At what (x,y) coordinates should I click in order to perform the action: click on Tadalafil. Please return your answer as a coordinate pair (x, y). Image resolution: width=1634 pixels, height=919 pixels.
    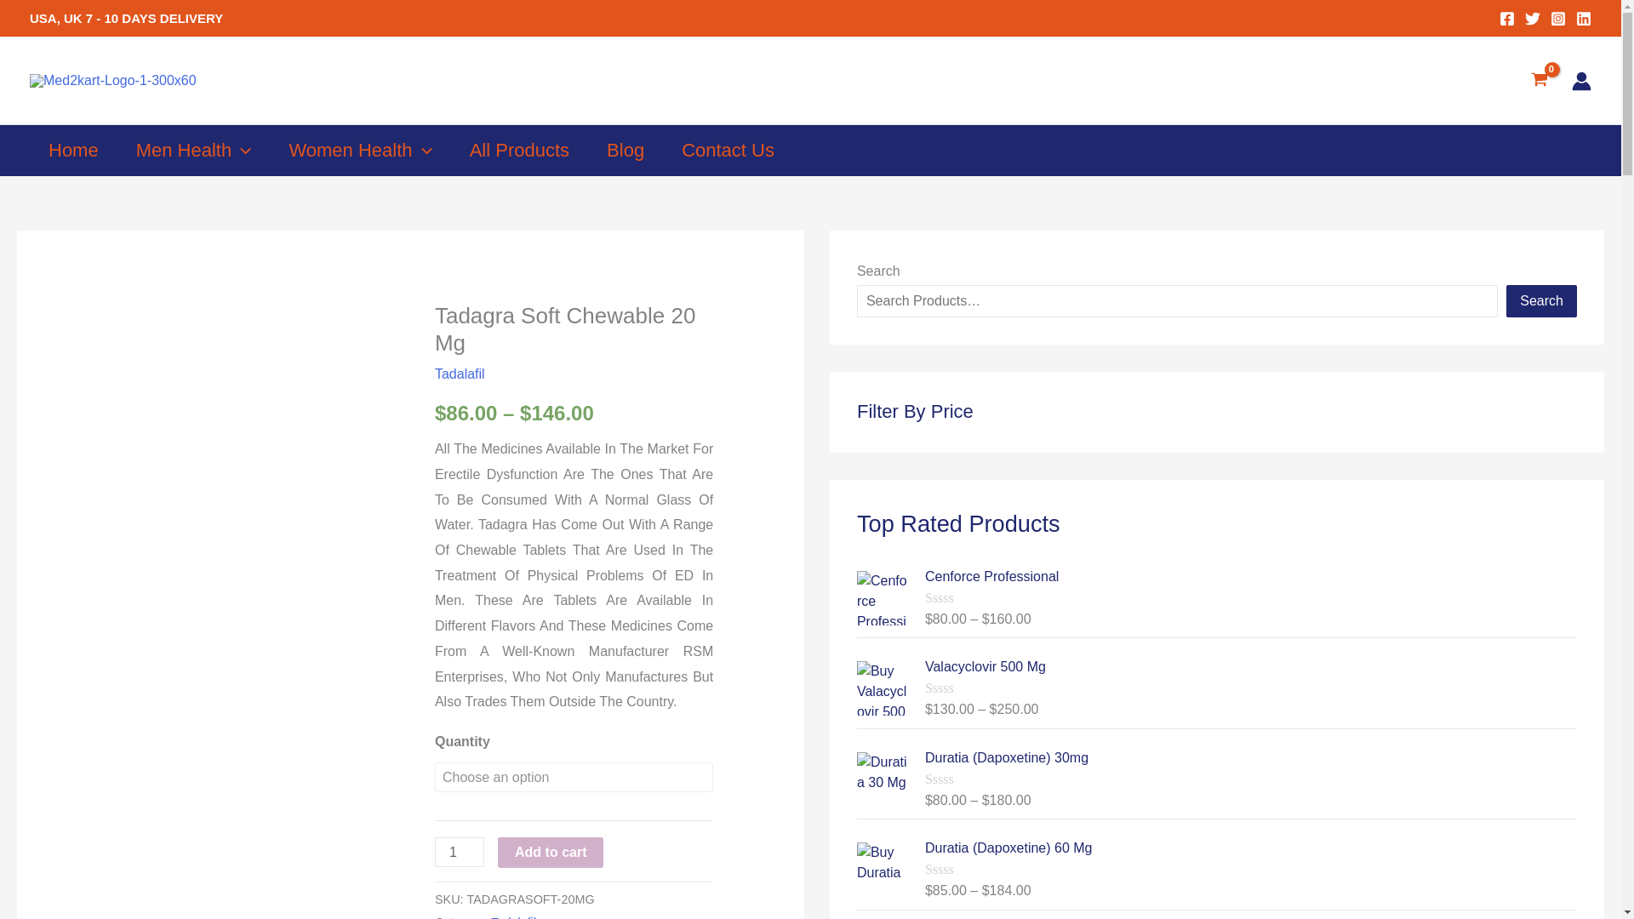
    Looking at the image, I should click on (513, 917).